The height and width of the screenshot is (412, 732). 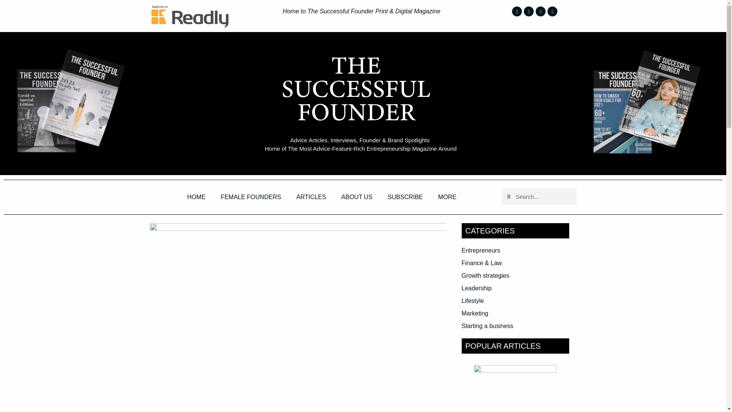 I want to click on Entrepreneurs, so click(x=480, y=250).